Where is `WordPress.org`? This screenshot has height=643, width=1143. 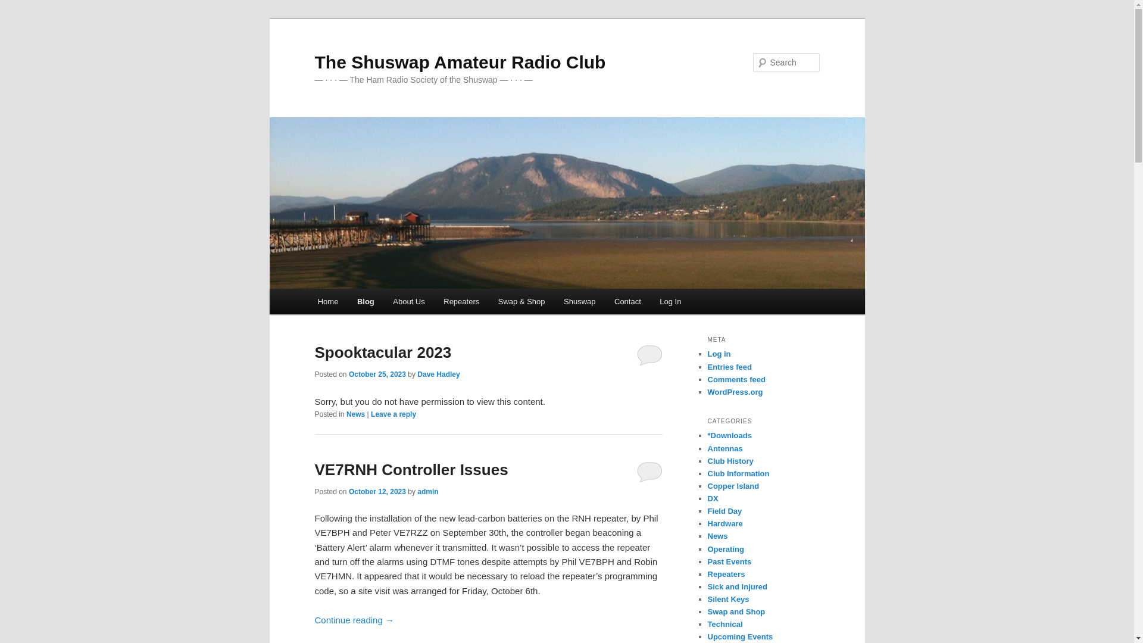 WordPress.org is located at coordinates (735, 392).